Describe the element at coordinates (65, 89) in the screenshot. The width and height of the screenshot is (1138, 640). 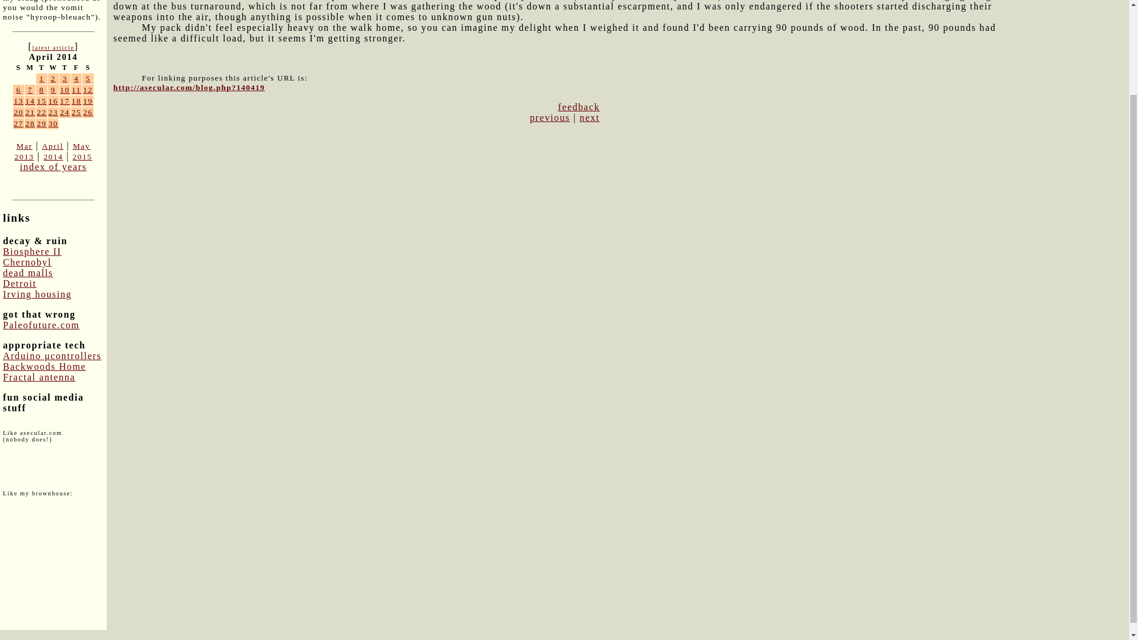
I see `10` at that location.